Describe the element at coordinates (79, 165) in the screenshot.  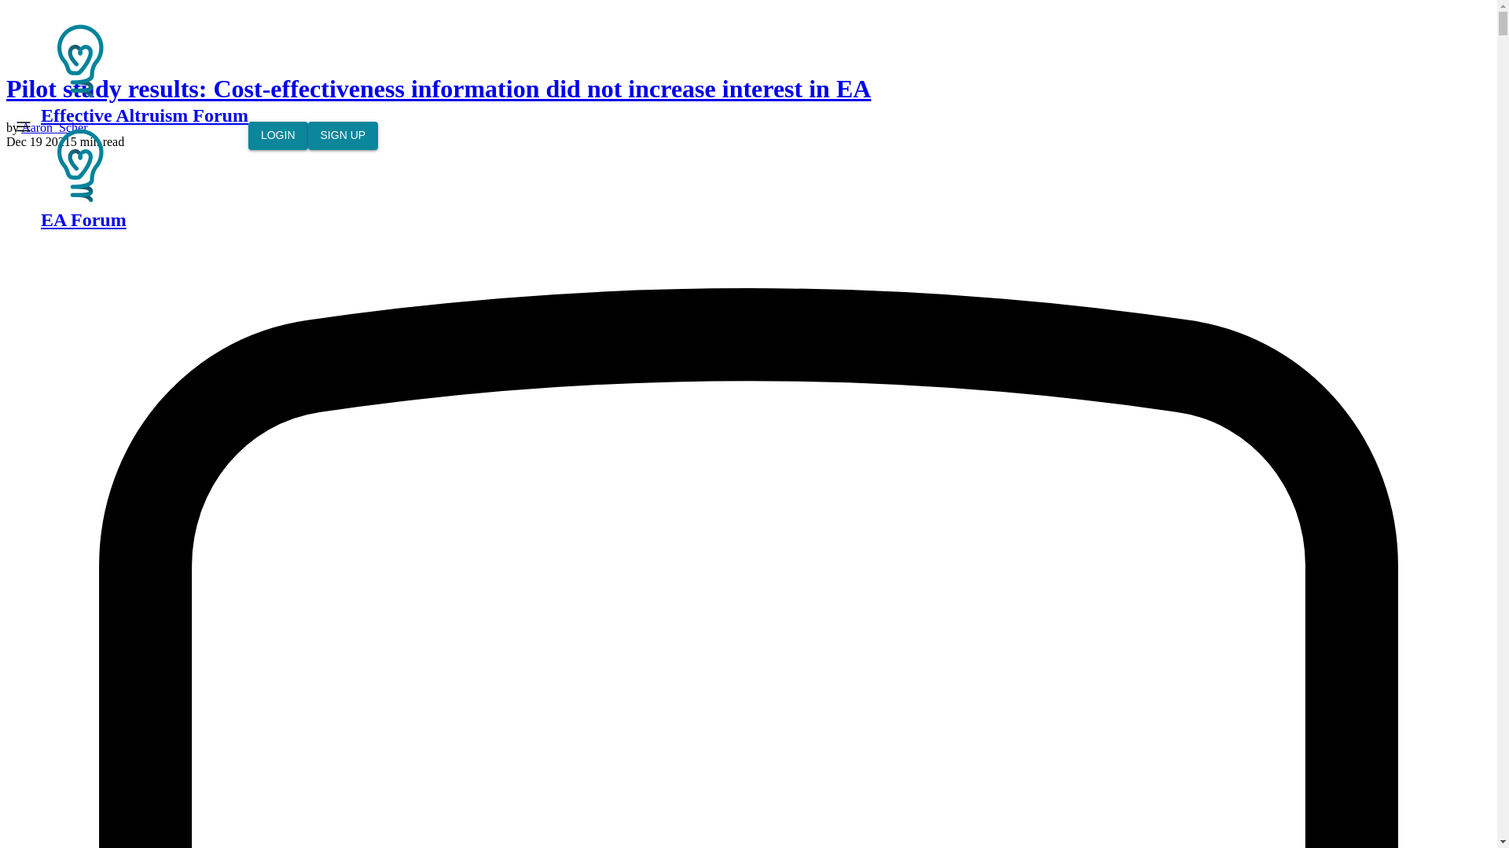
I see `Effective Altruism Forum` at that location.